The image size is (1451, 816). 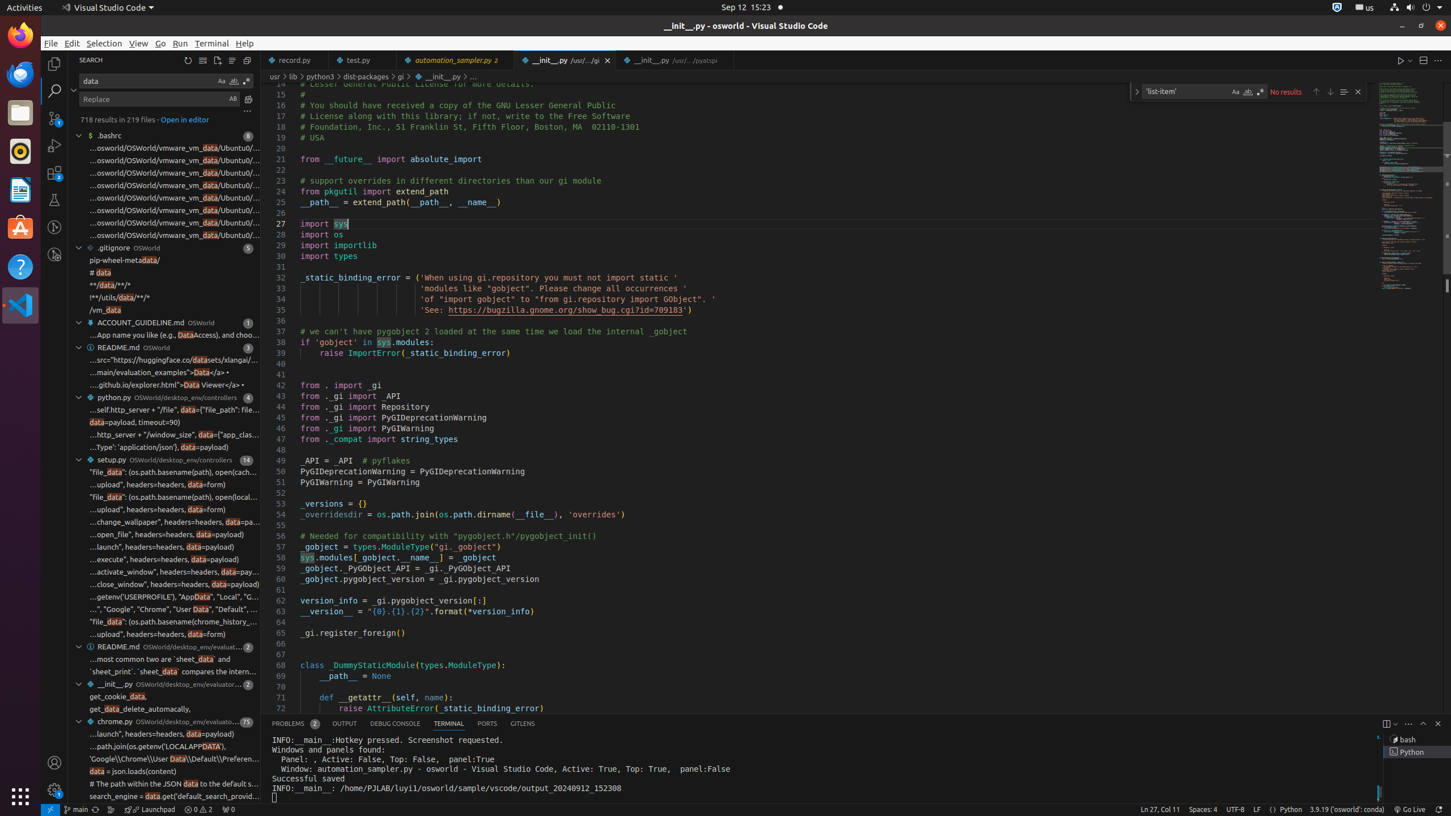 I want to click on get_data_delete_automacally,, so click(x=141, y=709).